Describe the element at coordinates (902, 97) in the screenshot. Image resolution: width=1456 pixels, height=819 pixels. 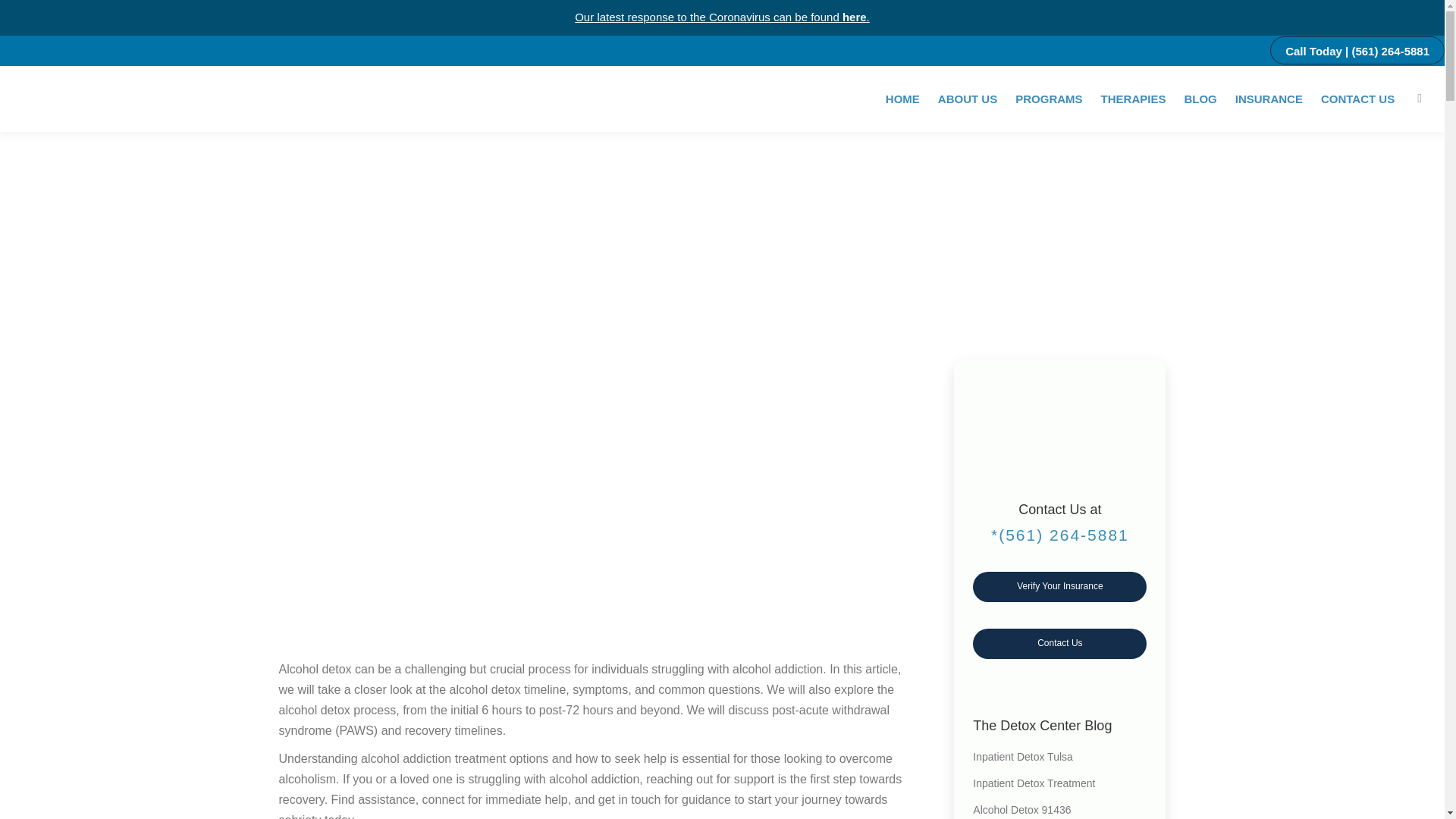
I see `HOME` at that location.